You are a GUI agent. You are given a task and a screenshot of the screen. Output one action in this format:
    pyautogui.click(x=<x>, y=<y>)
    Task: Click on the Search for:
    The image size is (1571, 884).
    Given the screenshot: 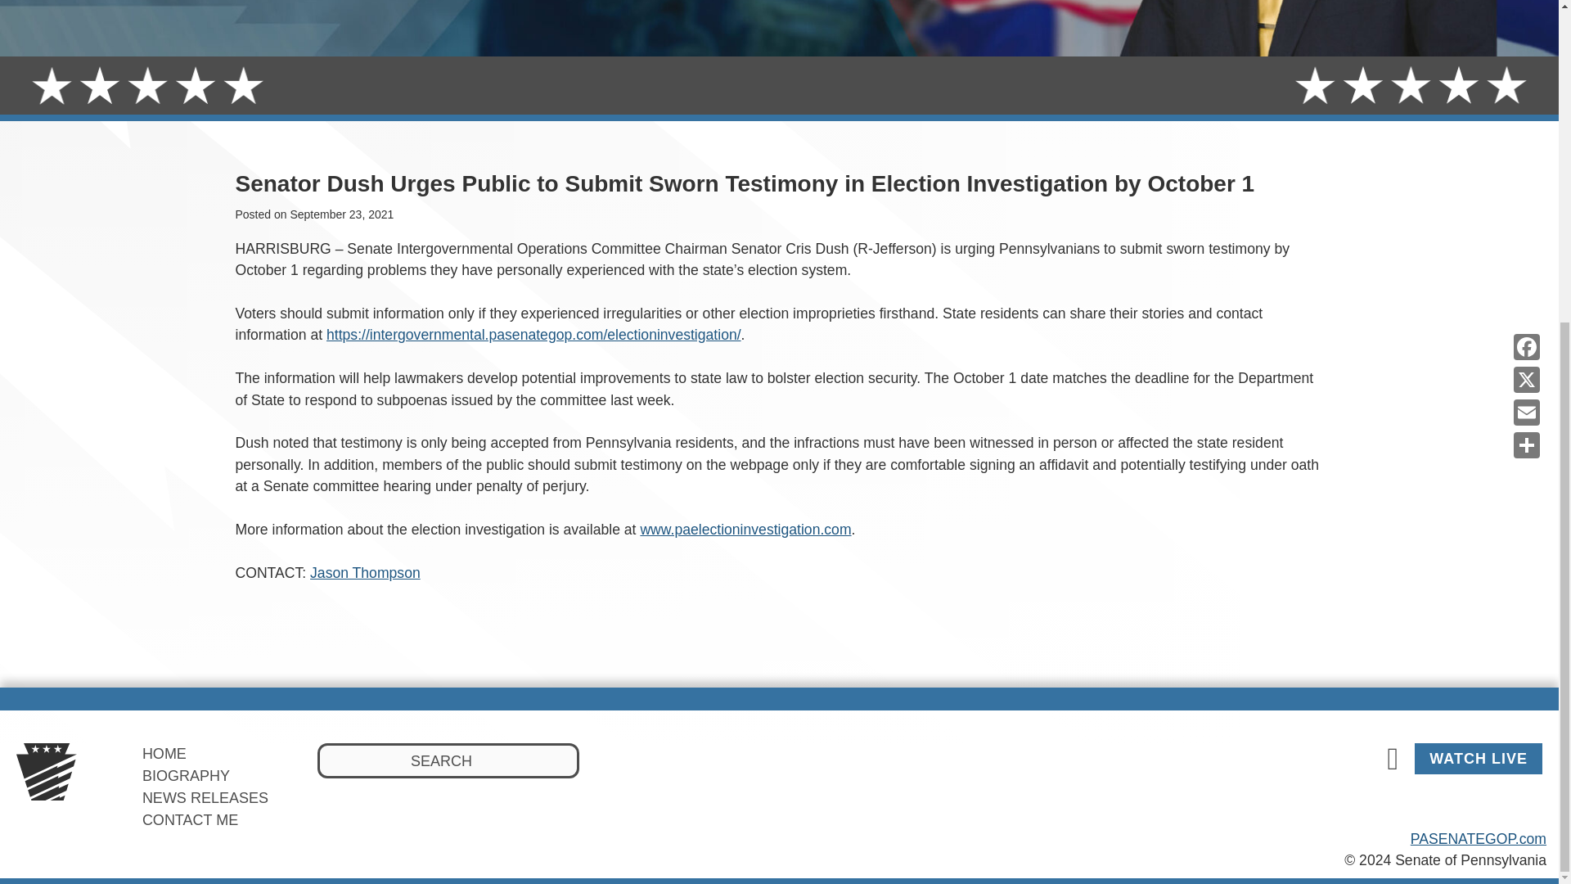 What is the action you would take?
    pyautogui.click(x=448, y=761)
    